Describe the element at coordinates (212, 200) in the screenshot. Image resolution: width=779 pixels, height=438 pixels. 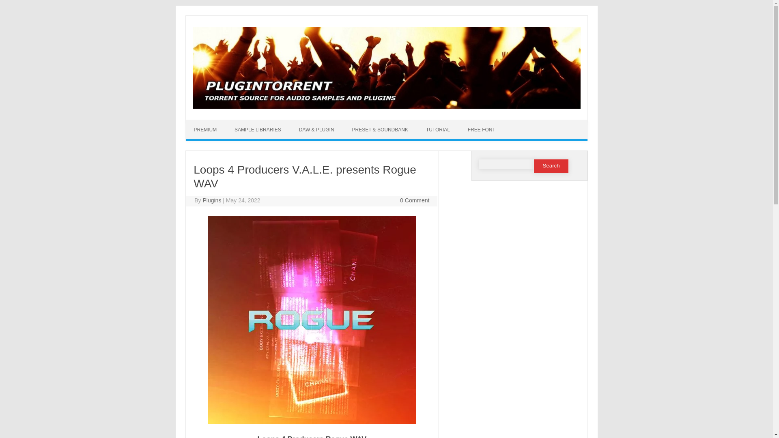
I see `Posts by Plugins` at that location.